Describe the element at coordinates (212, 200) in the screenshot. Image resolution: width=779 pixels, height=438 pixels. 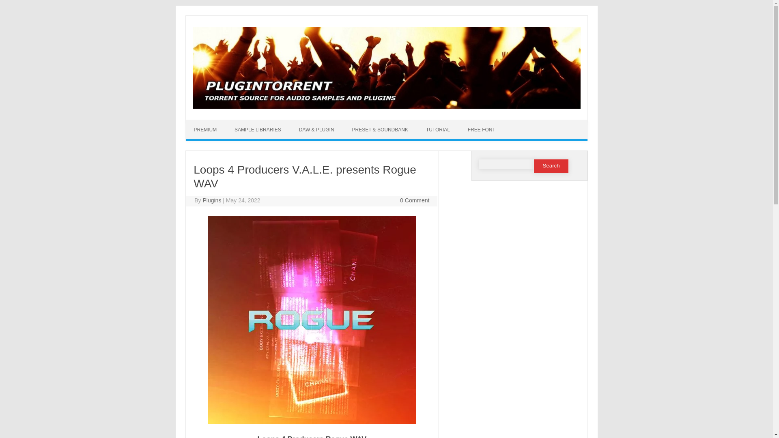
I see `Posts by Plugins` at that location.